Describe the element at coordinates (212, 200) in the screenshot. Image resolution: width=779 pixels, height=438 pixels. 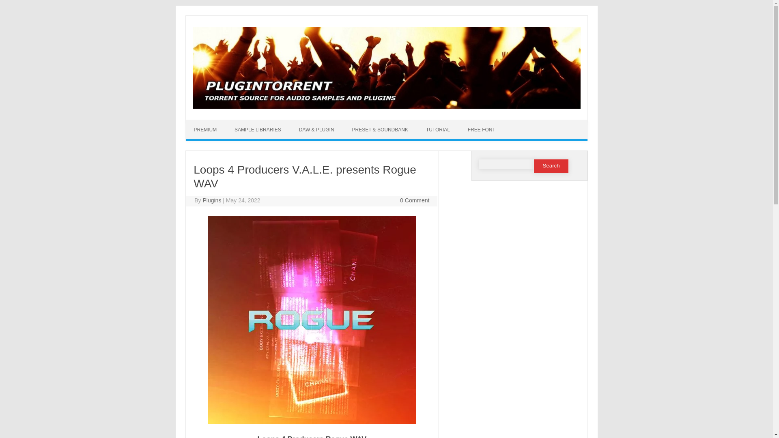
I see `Posts by Plugins` at that location.